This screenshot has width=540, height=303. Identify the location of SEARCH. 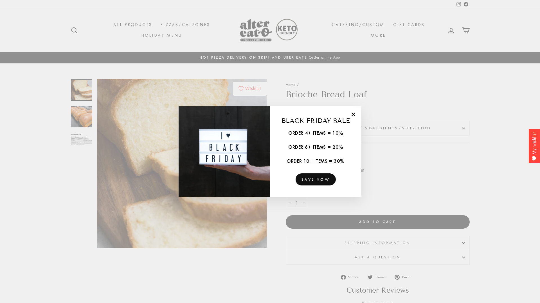
(74, 30).